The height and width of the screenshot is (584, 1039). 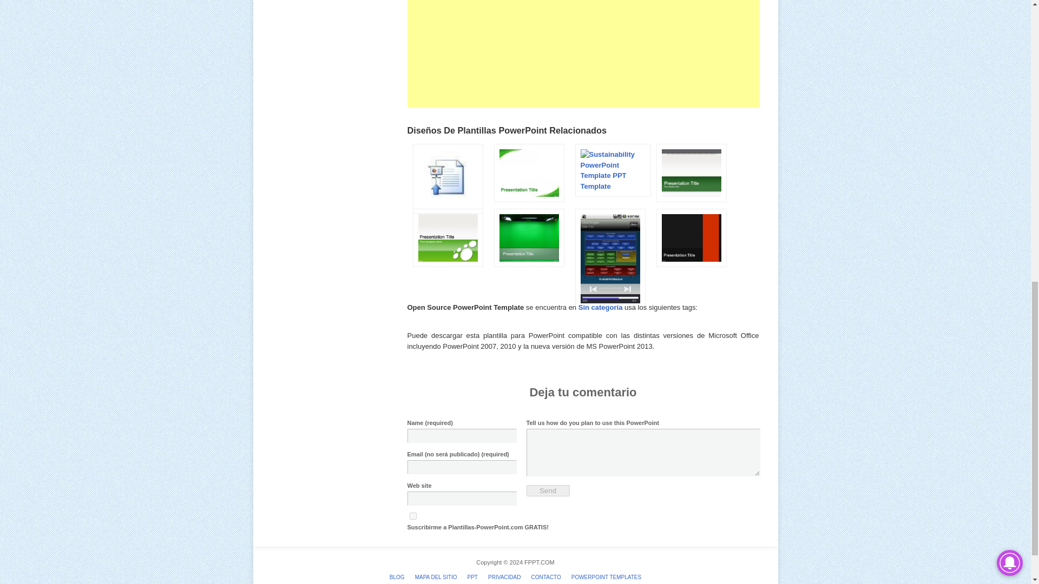 What do you see at coordinates (412, 516) in the screenshot?
I see `subscribe` at bounding box center [412, 516].